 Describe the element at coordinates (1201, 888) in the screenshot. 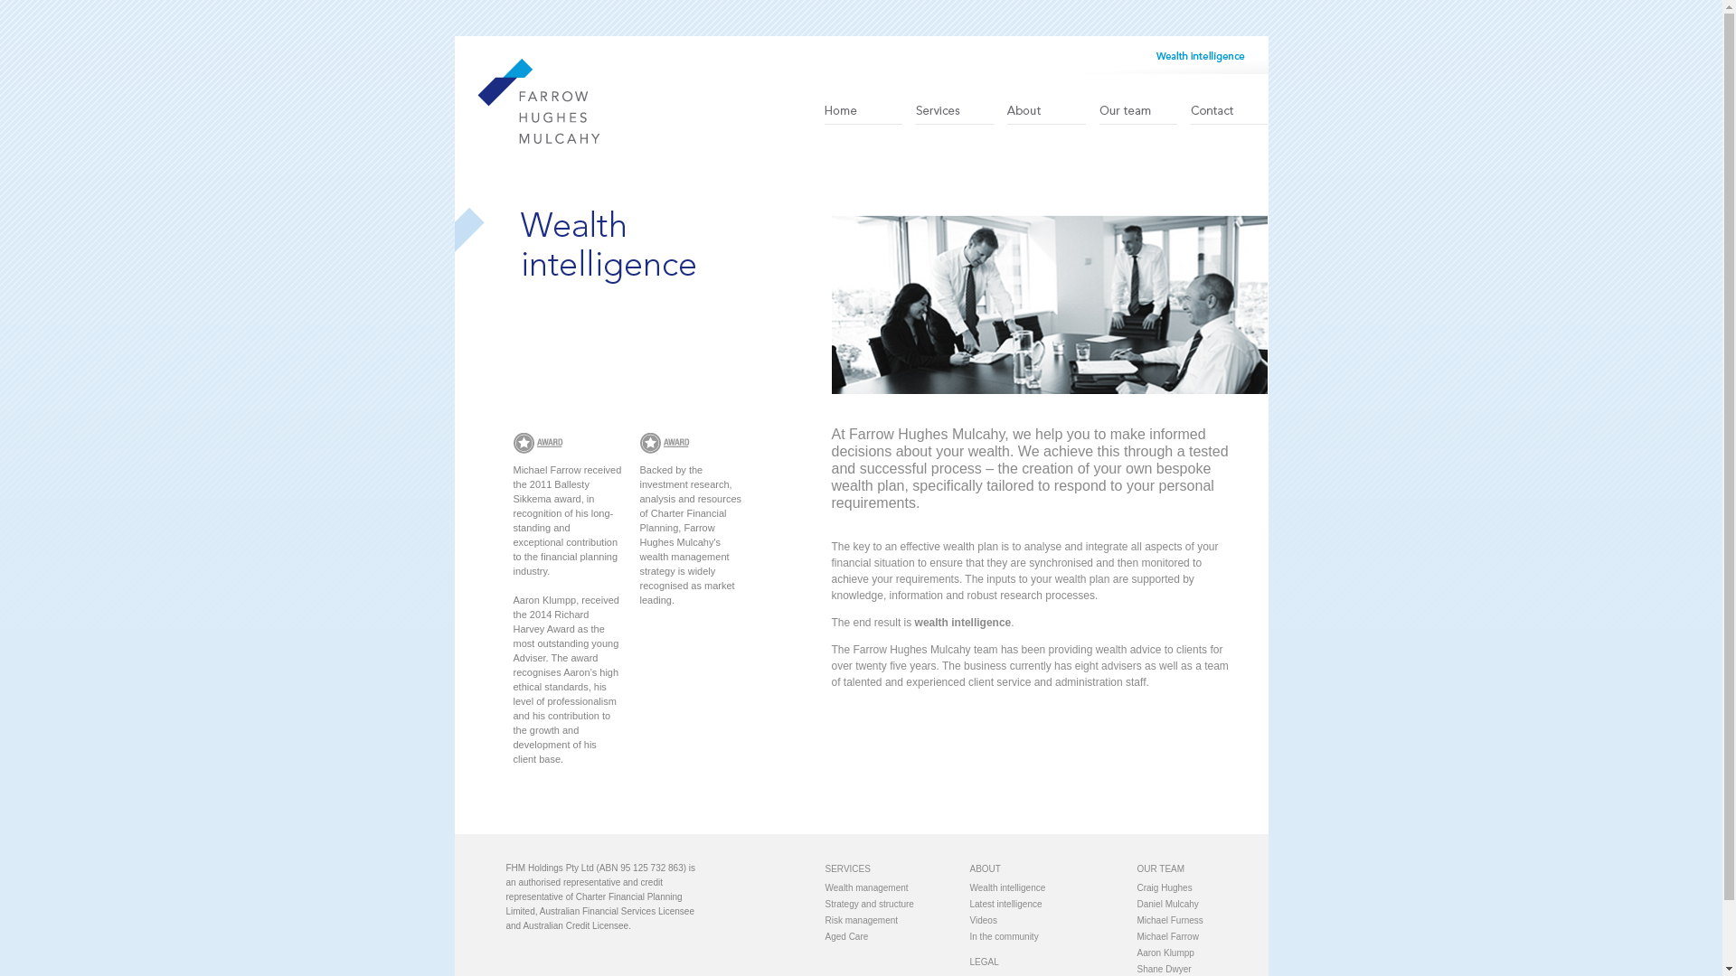

I see `Craig Hughes` at that location.